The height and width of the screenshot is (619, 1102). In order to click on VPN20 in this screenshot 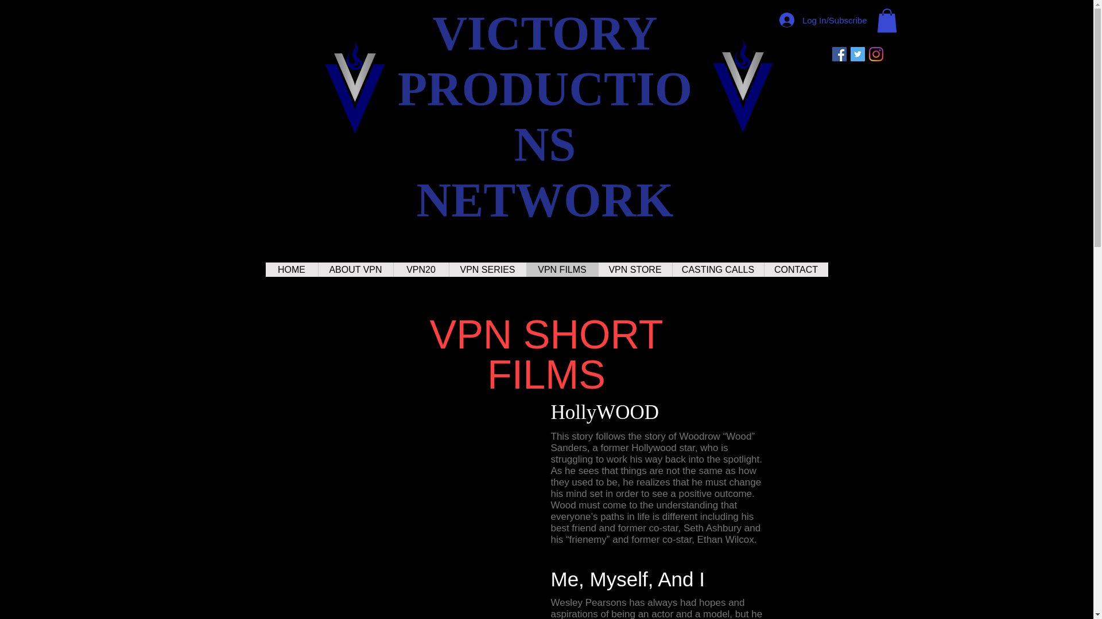, I will do `click(420, 269)`.